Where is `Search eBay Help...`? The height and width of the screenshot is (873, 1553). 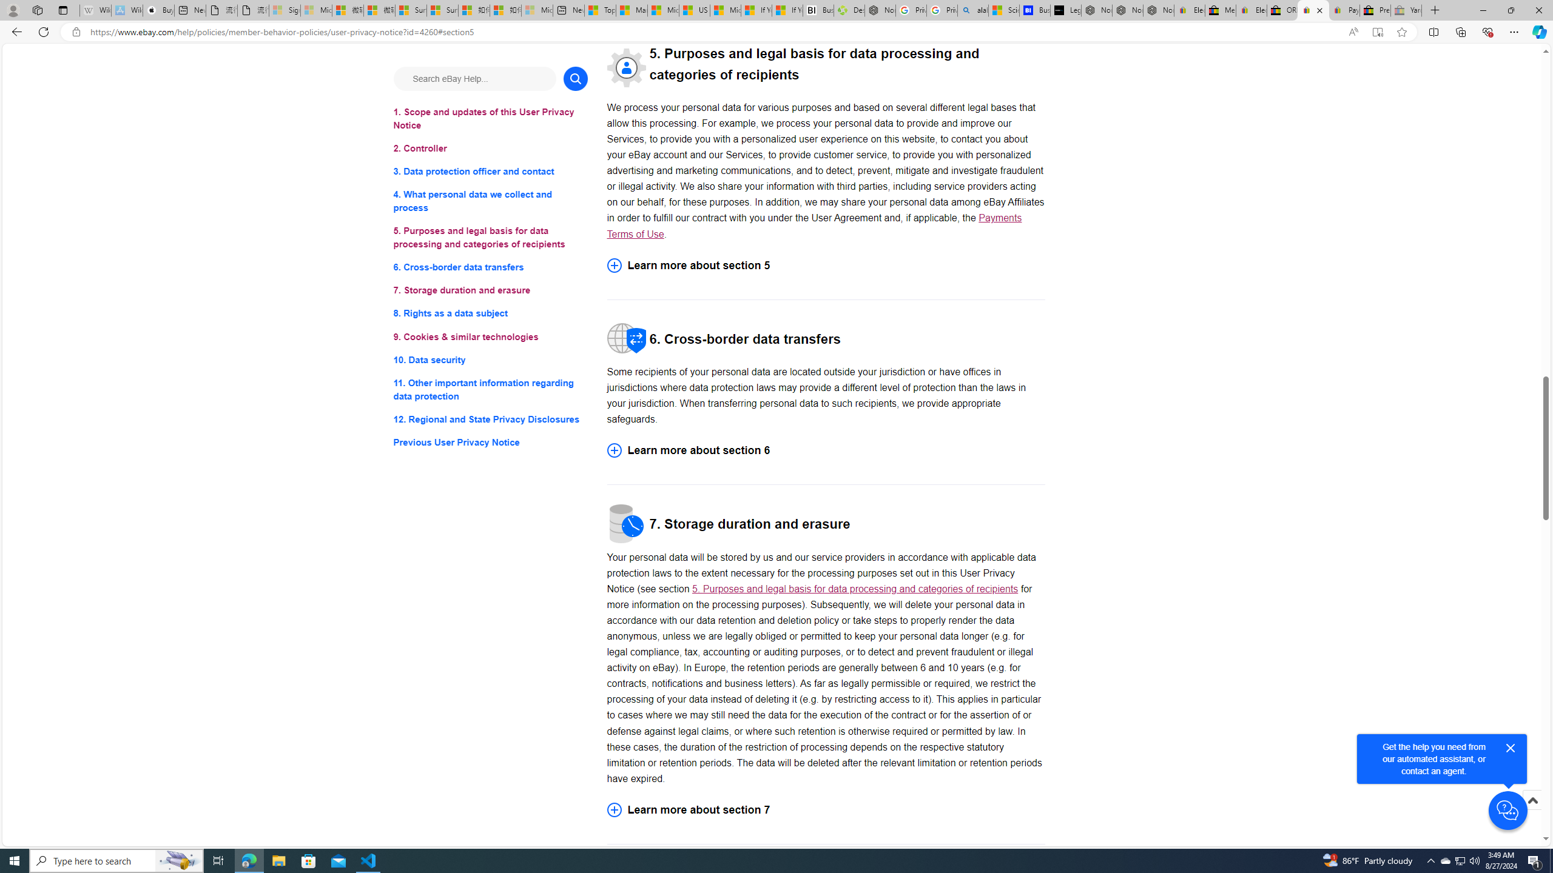
Search eBay Help... is located at coordinates (474, 78).